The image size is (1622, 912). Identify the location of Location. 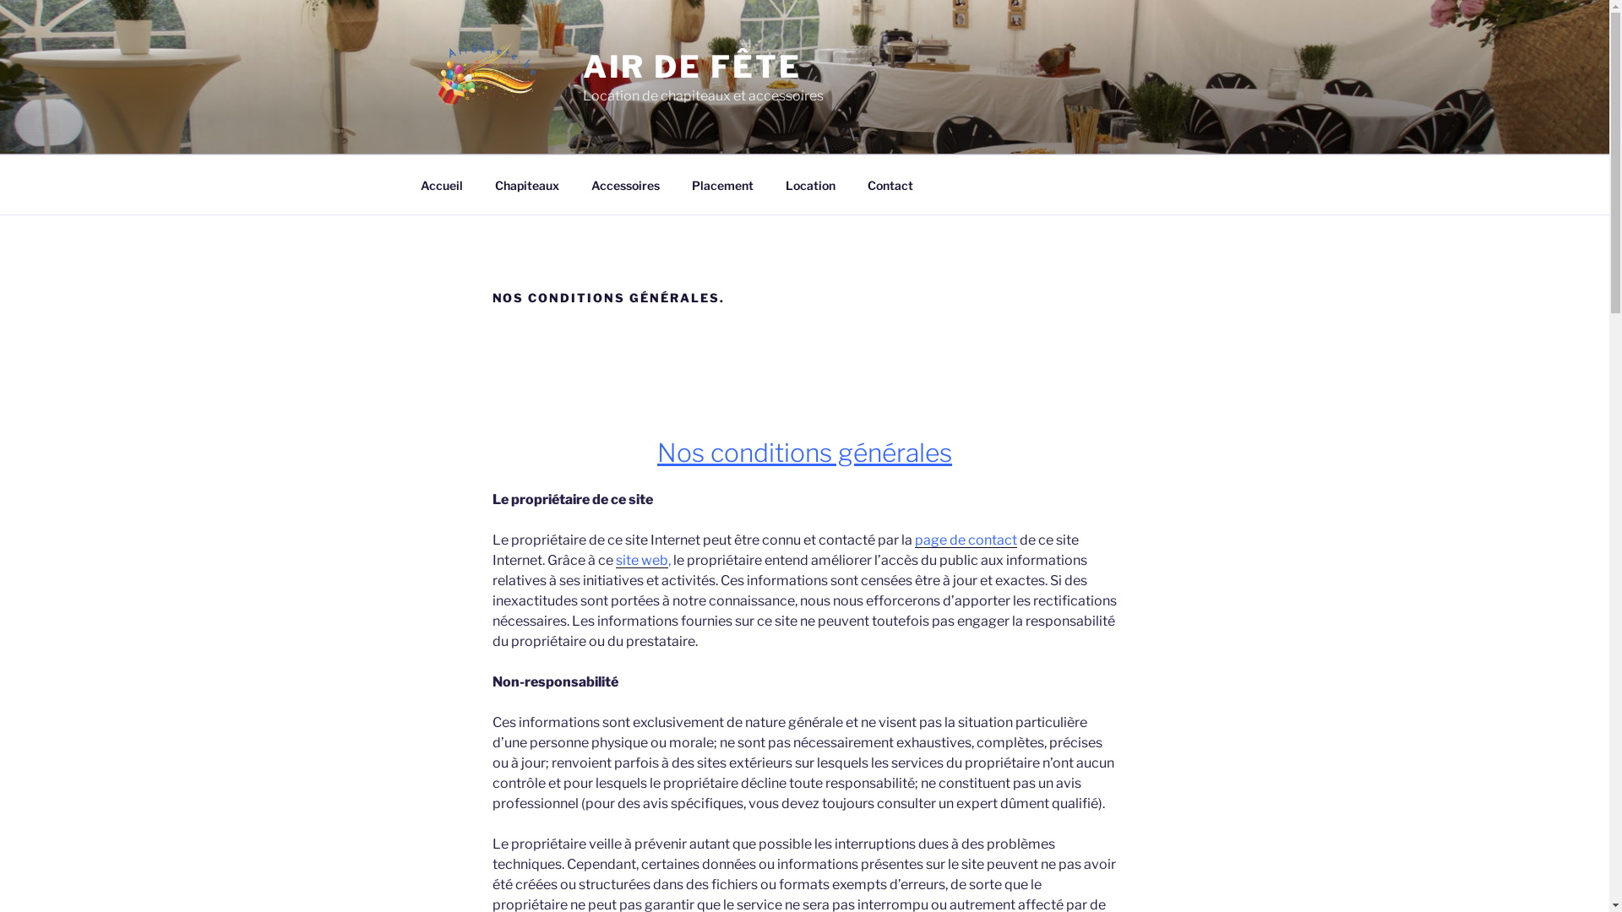
(810, 184).